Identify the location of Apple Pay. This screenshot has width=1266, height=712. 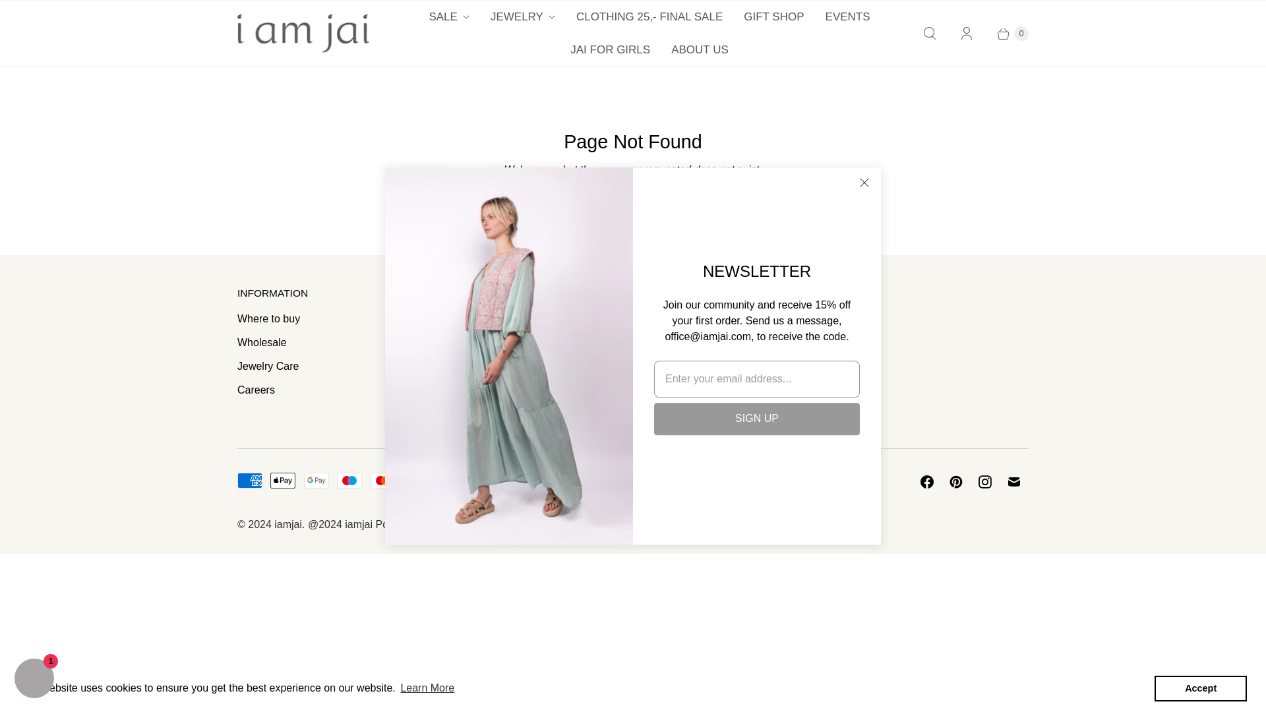
(282, 480).